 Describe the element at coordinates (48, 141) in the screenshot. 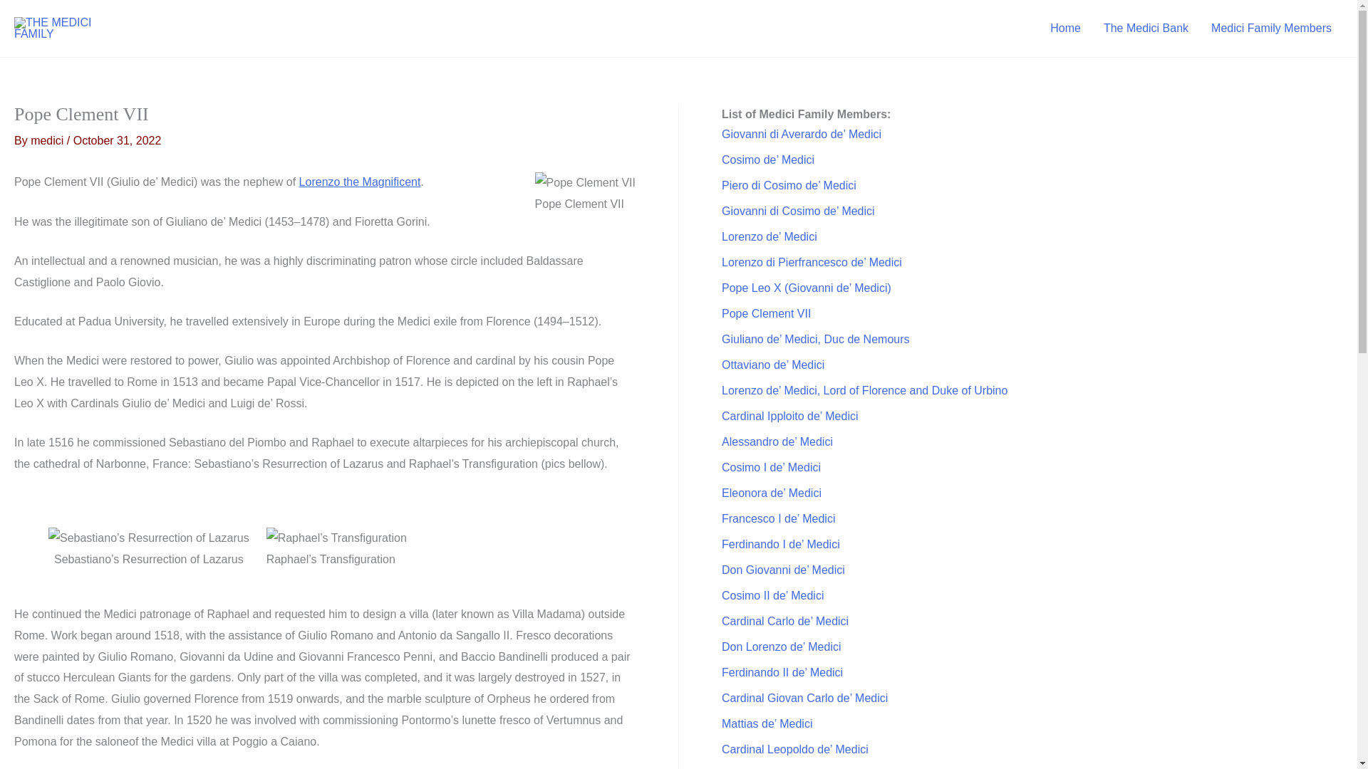

I see `View all posts by medici` at that location.